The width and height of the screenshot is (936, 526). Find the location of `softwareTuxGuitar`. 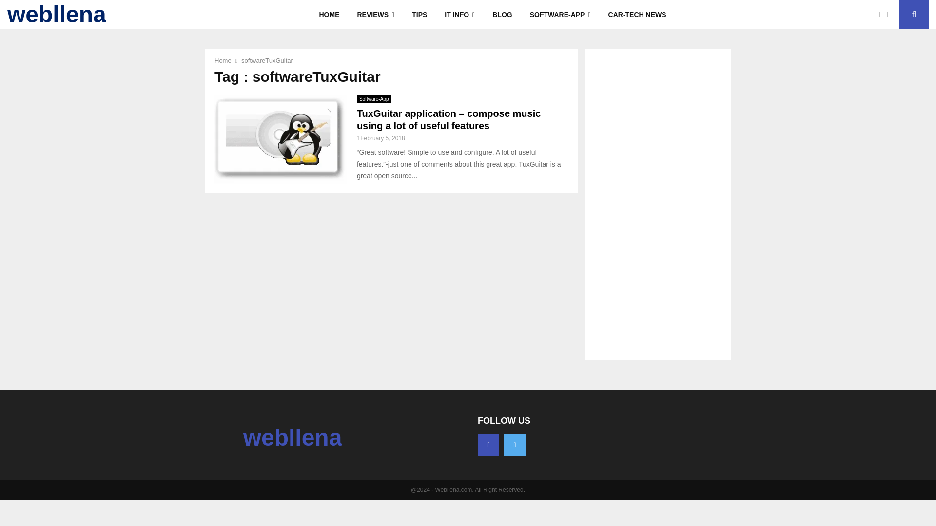

softwareTuxGuitar is located at coordinates (267, 60).